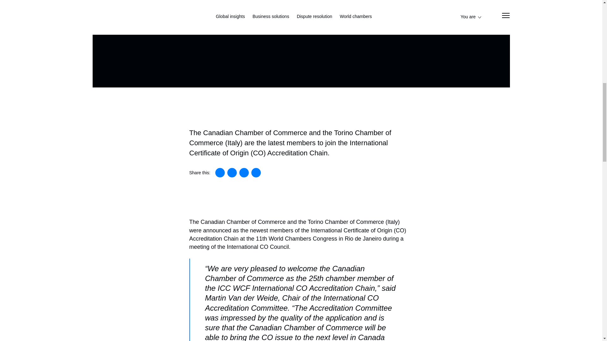  I want to click on Share on Linkedin, so click(220, 172).